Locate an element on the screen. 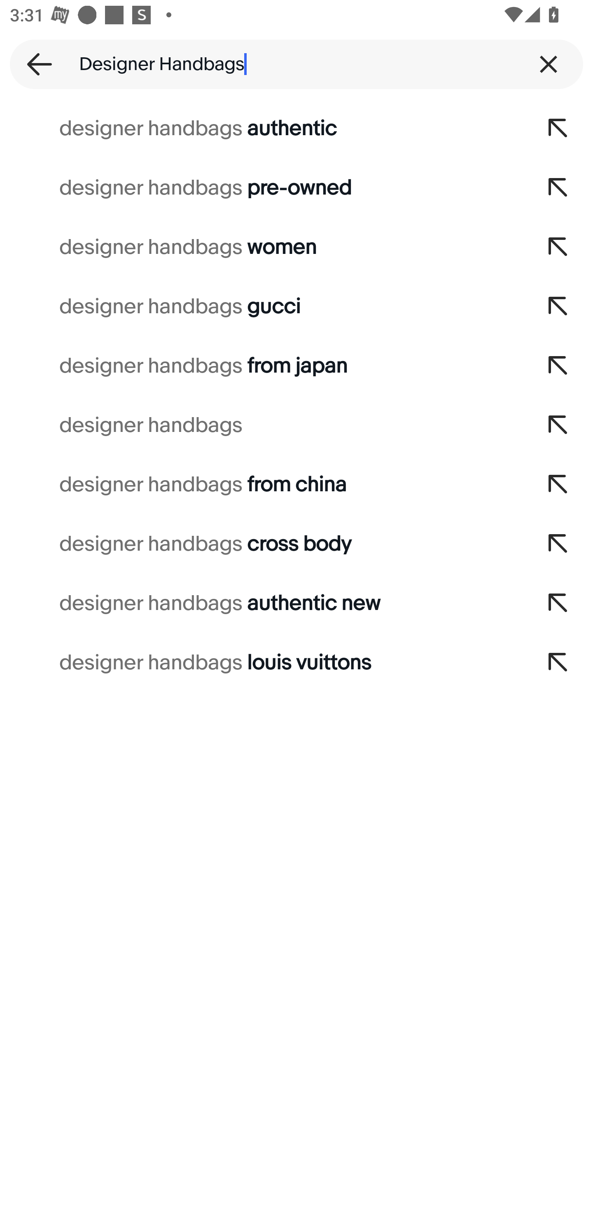 Image resolution: width=593 pixels, height=1220 pixels. designer handbags from china is located at coordinates (262, 485).